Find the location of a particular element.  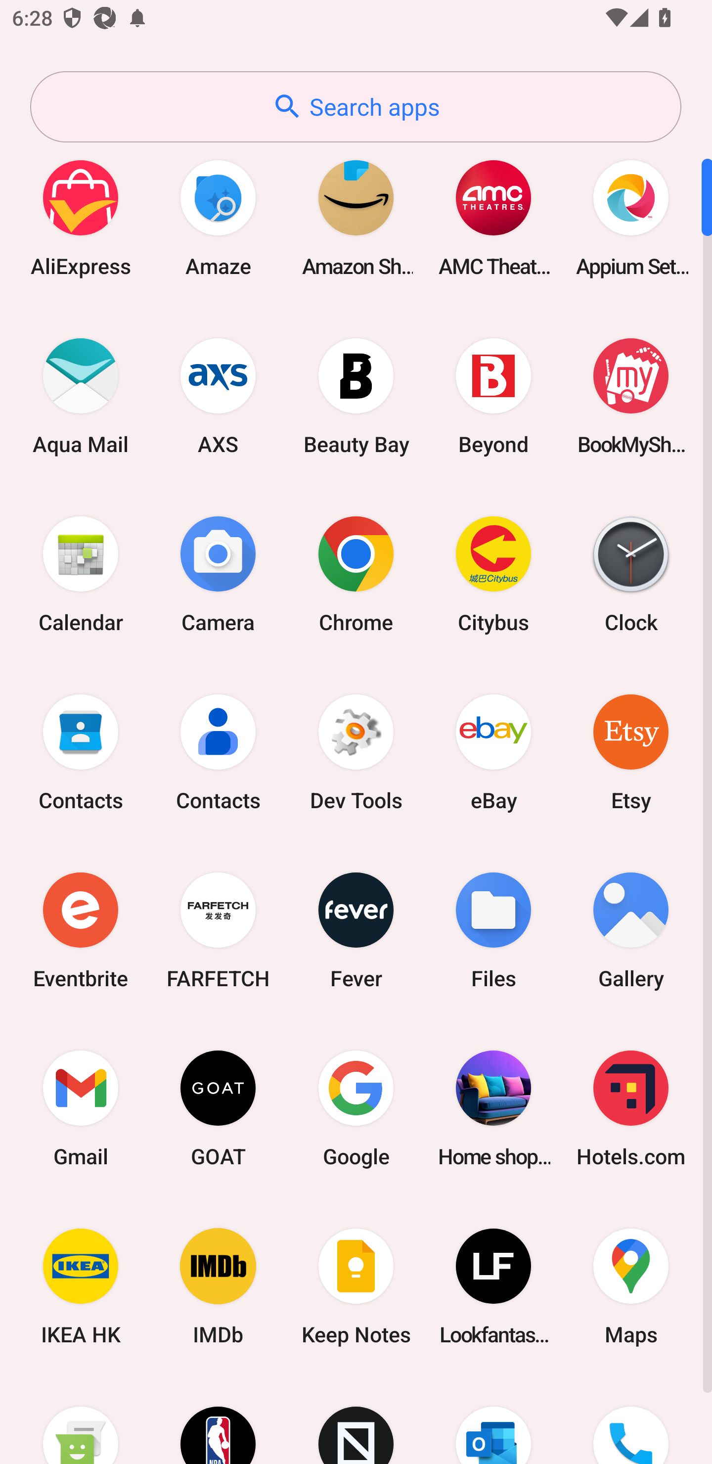

Etsy is located at coordinates (631, 752).